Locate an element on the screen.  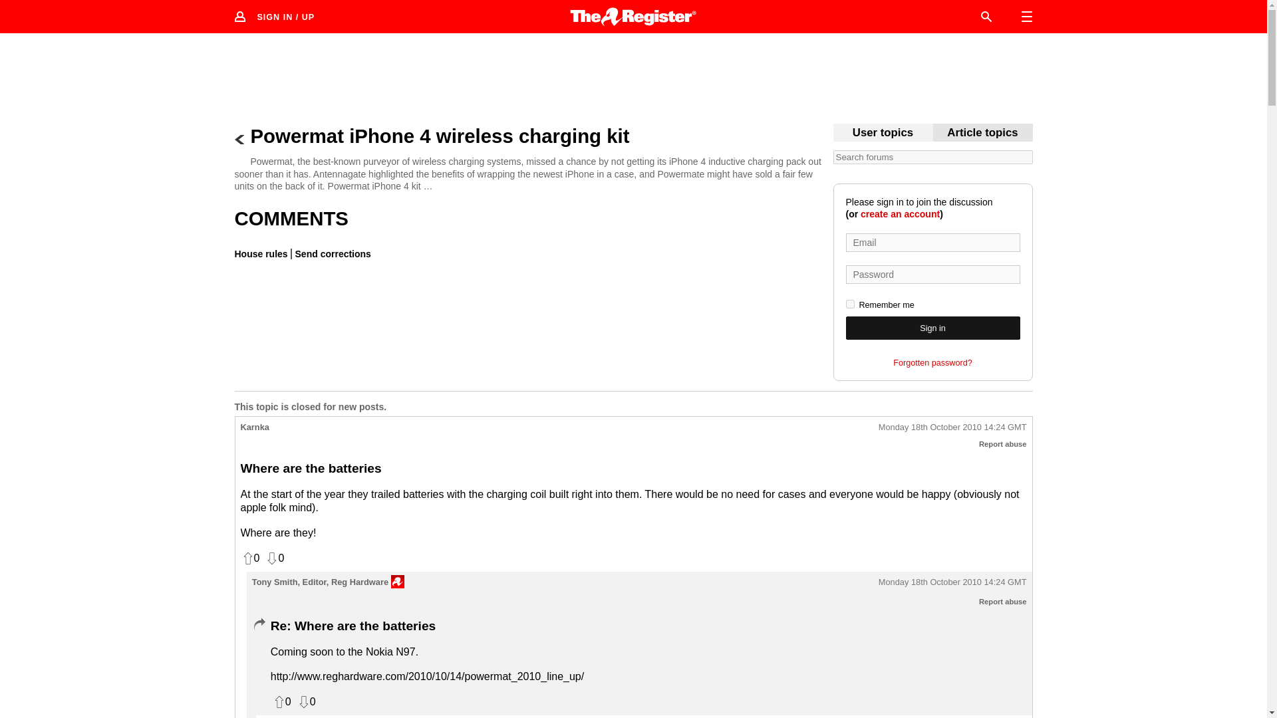
Dislike this post? Vote it down! is located at coordinates (306, 702).